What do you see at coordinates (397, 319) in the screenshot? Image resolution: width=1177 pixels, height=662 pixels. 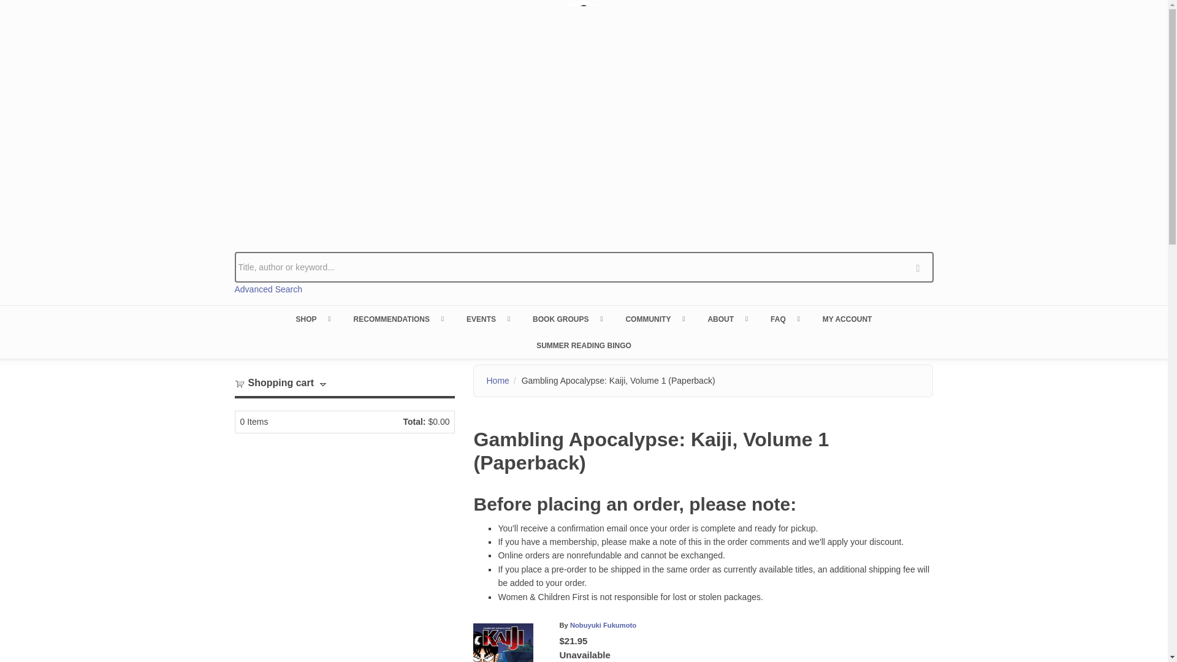 I see `RECOMMENDATIONS` at bounding box center [397, 319].